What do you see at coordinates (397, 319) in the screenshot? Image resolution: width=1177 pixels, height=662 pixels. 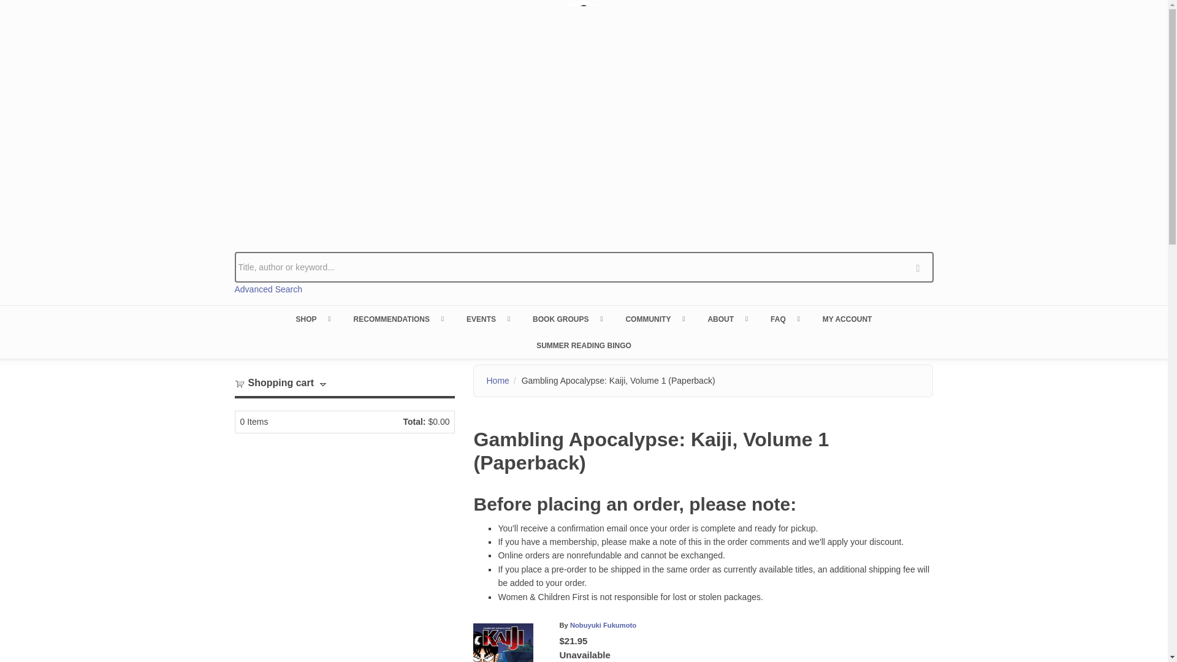 I see `RECOMMENDATIONS` at bounding box center [397, 319].